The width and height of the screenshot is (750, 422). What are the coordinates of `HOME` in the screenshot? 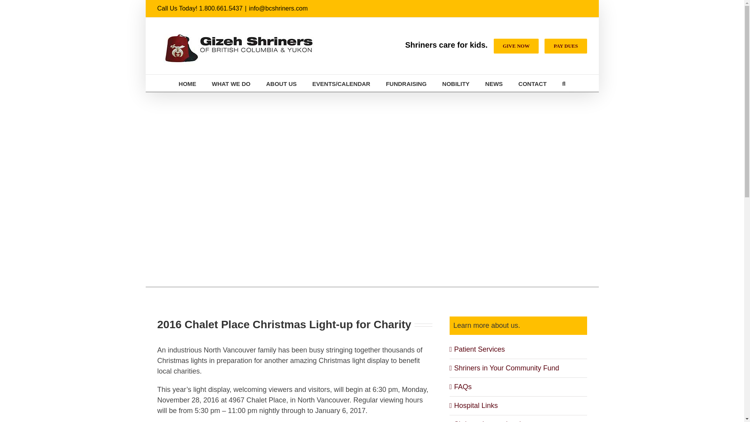 It's located at (187, 83).